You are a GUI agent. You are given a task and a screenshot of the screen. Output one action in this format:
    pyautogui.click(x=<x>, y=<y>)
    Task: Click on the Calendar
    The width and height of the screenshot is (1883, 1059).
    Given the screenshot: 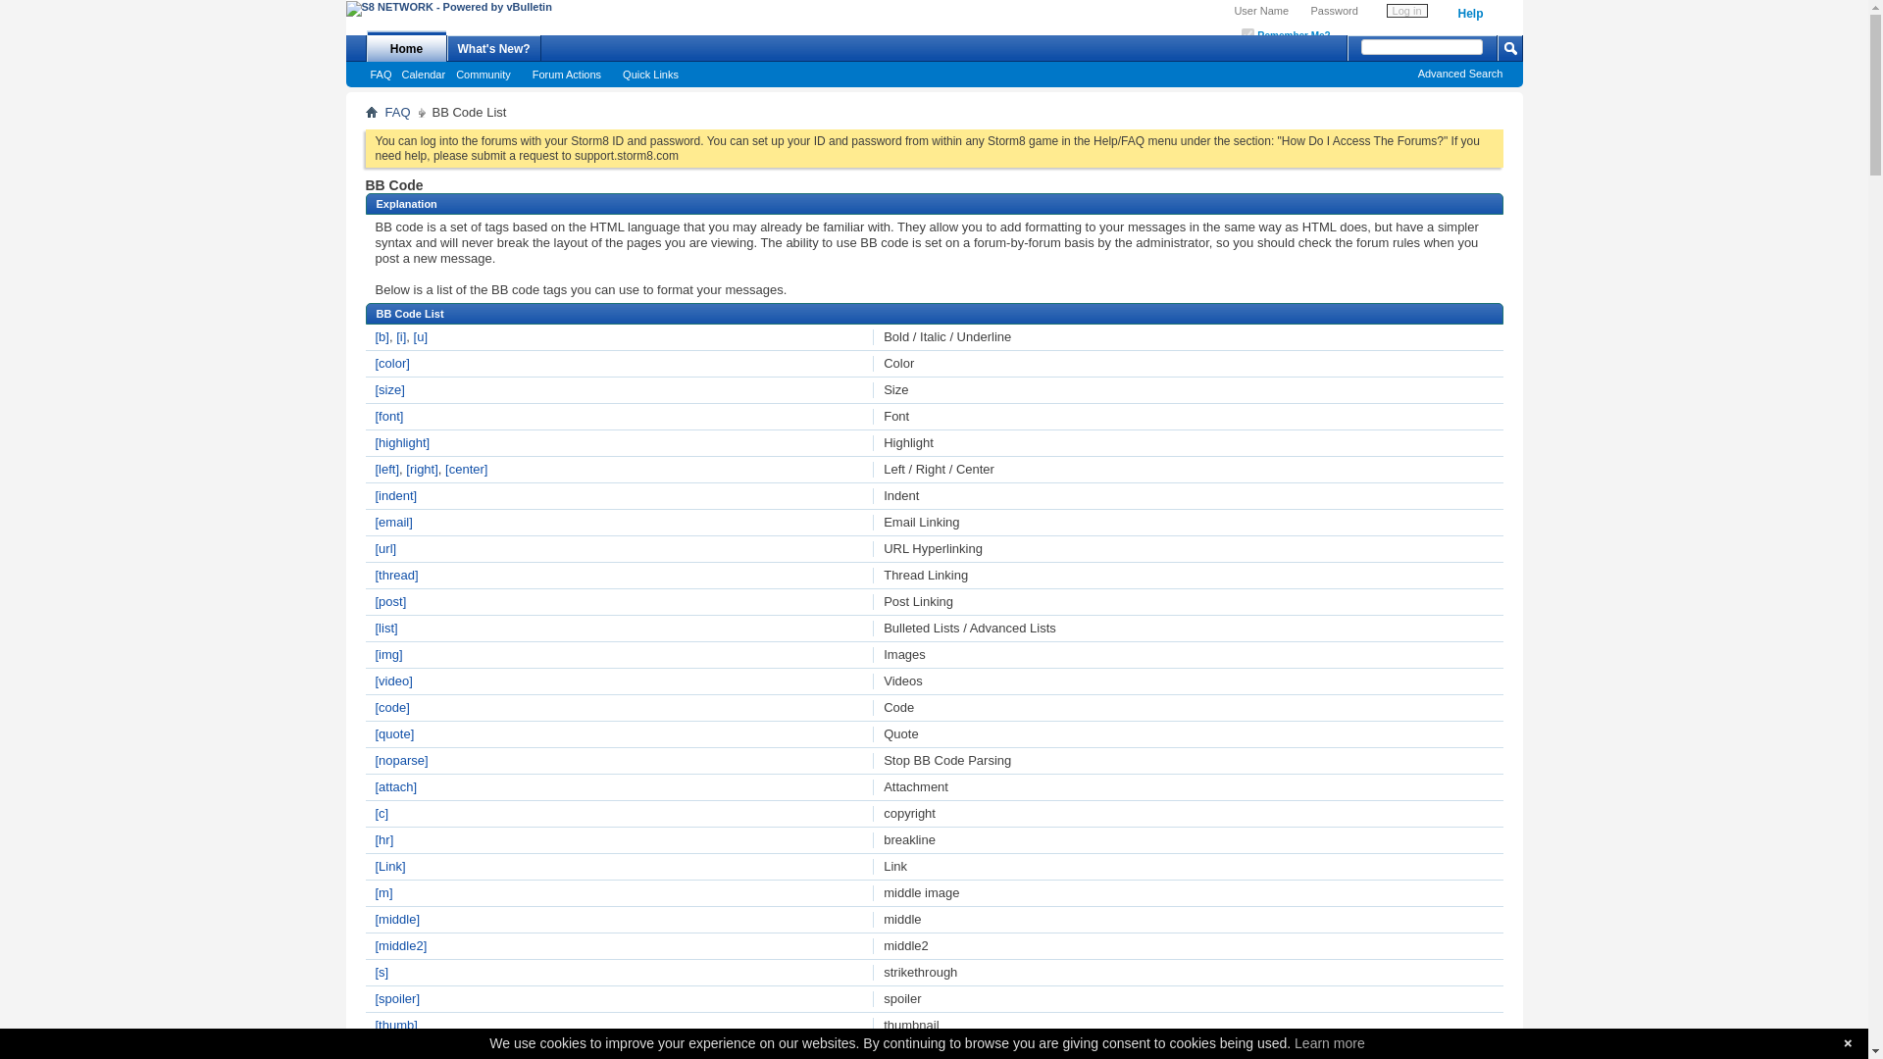 What is the action you would take?
    pyautogui.click(x=424, y=75)
    